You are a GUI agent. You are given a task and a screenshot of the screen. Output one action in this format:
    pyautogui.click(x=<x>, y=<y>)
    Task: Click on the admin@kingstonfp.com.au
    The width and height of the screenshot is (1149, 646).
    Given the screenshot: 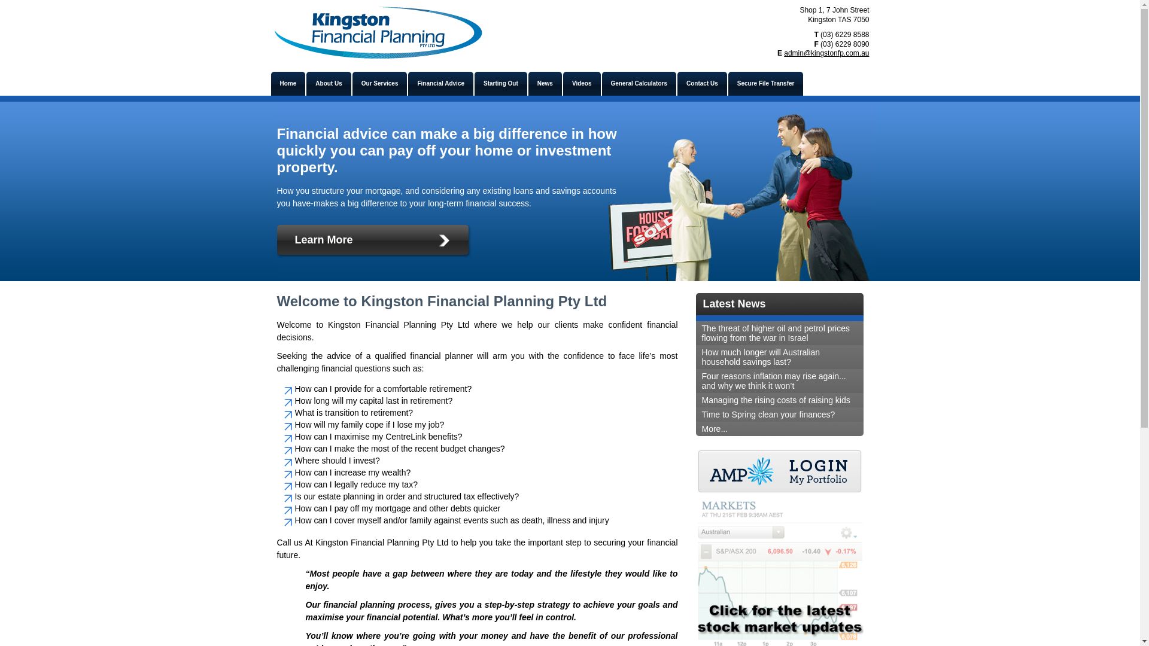 What is the action you would take?
    pyautogui.click(x=826, y=53)
    